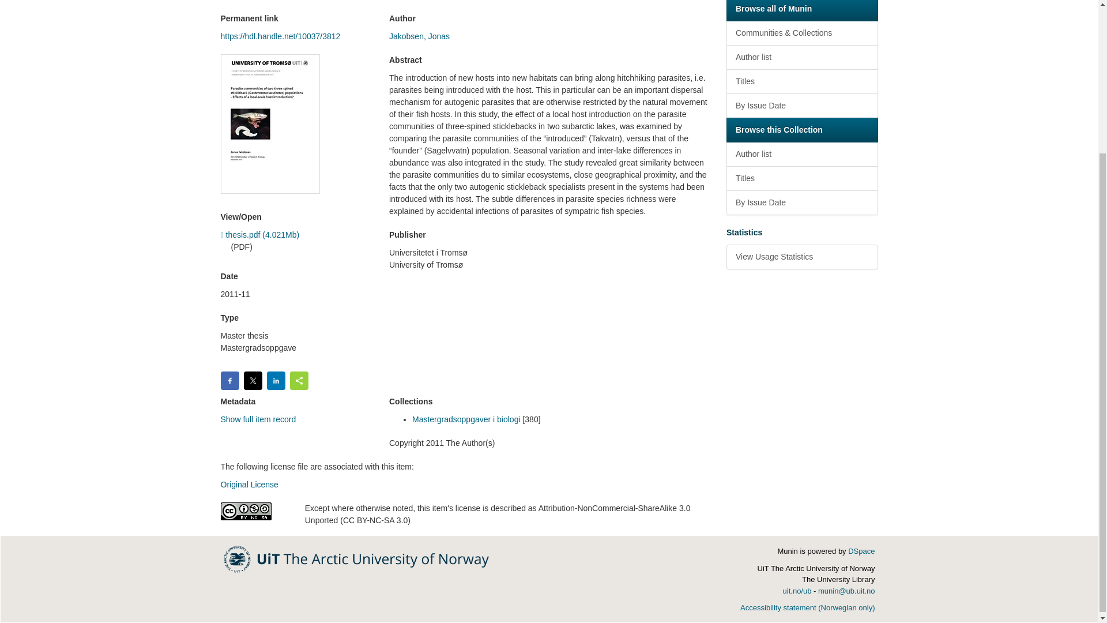 The width and height of the screenshot is (1107, 623). I want to click on UiT, so click(356, 558).